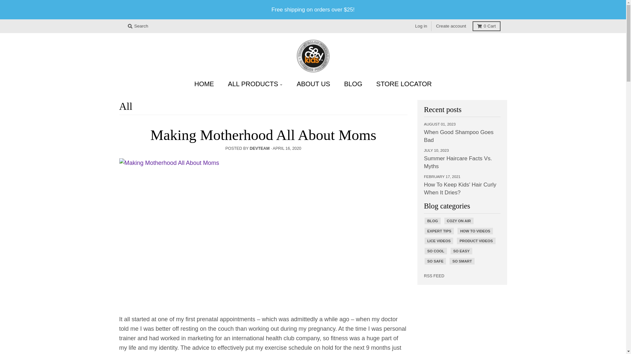 This screenshot has height=354, width=631. What do you see at coordinates (404, 84) in the screenshot?
I see `STORE LOCATOR` at bounding box center [404, 84].